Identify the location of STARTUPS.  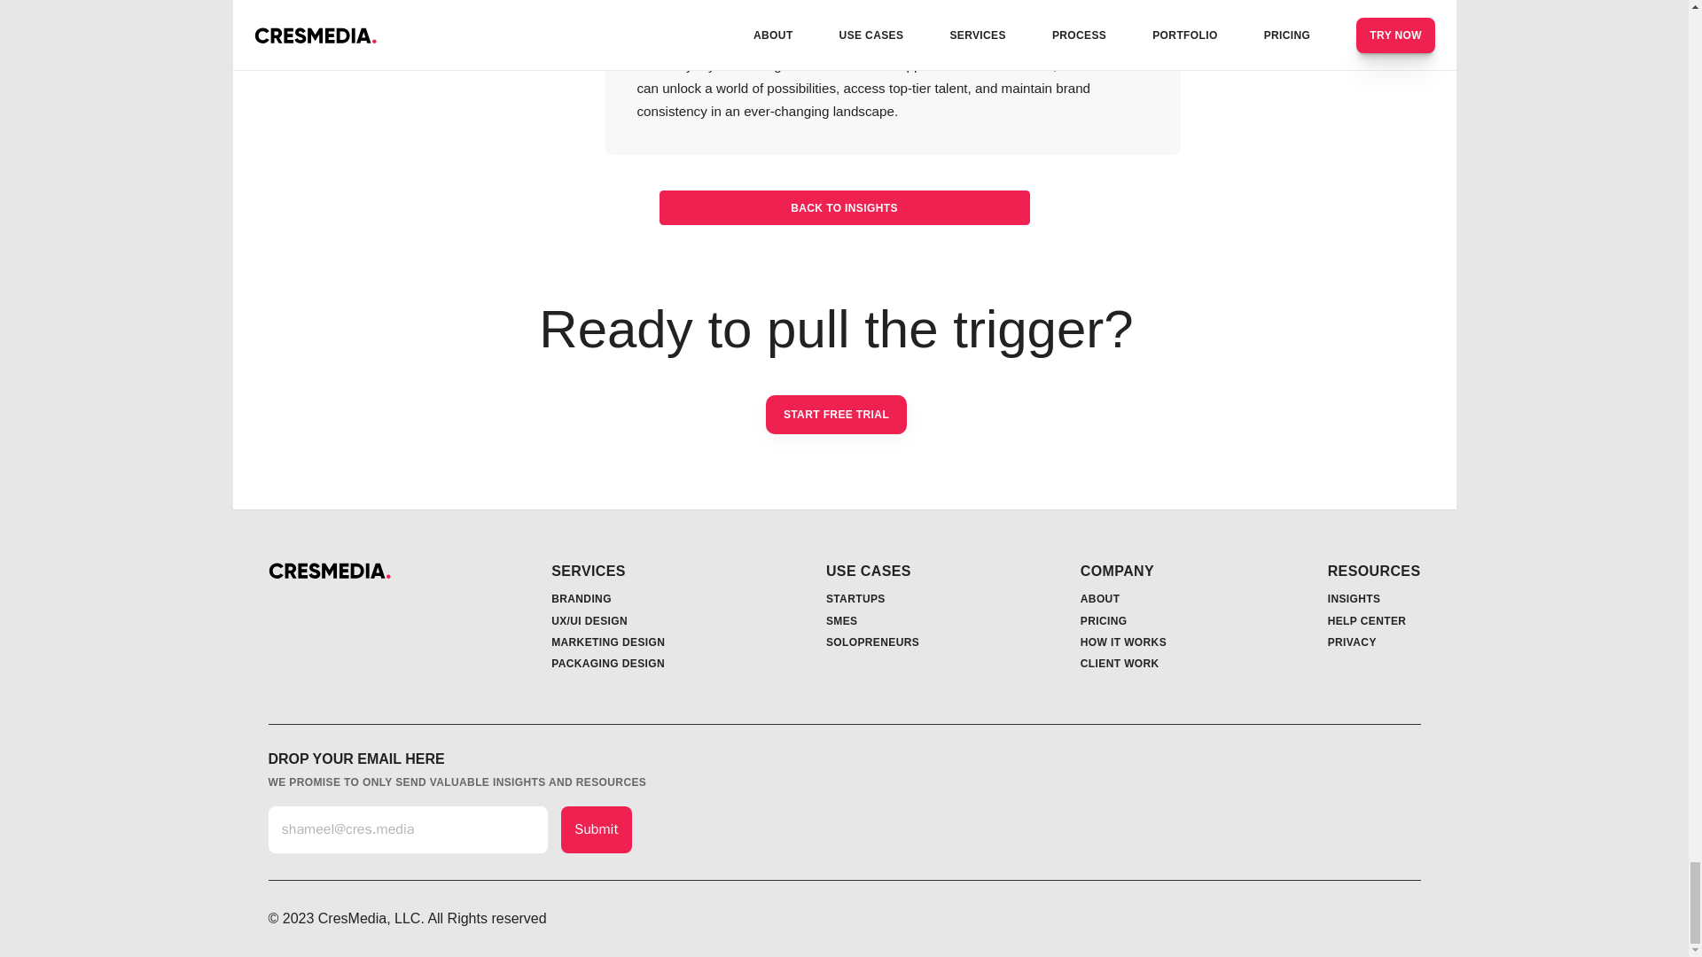
(855, 598).